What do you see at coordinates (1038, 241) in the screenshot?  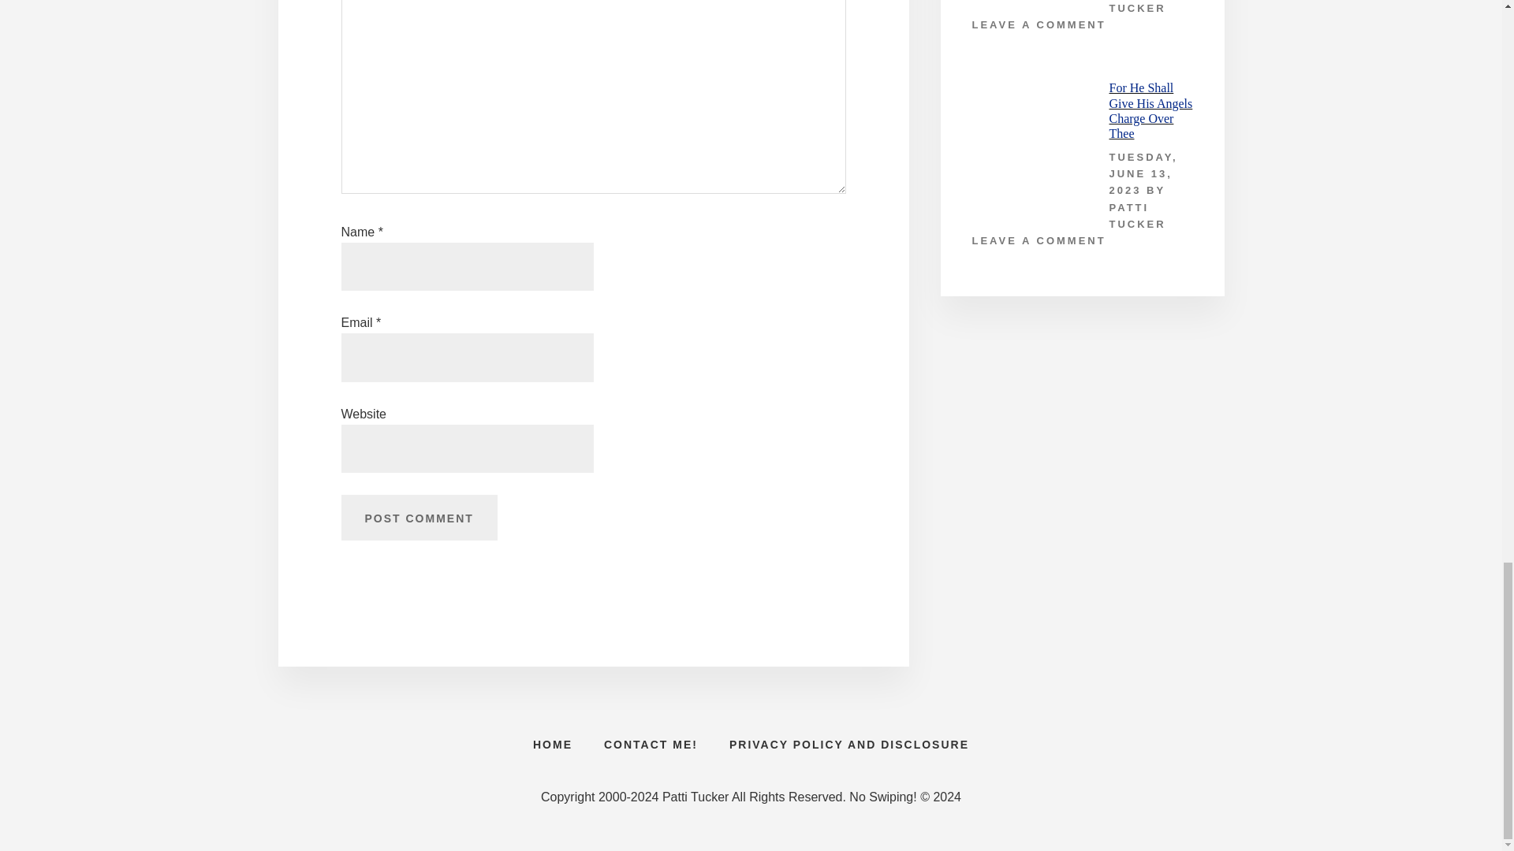 I see `LEAVE A COMMENT` at bounding box center [1038, 241].